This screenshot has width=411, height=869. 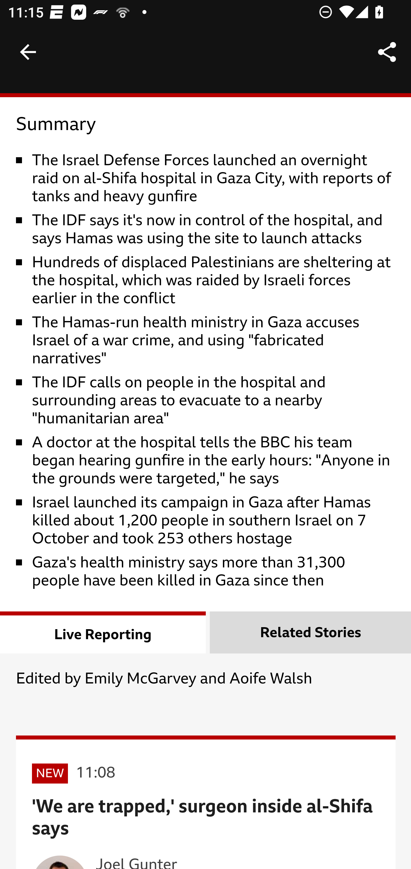 What do you see at coordinates (310, 634) in the screenshot?
I see `Related Stories` at bounding box center [310, 634].